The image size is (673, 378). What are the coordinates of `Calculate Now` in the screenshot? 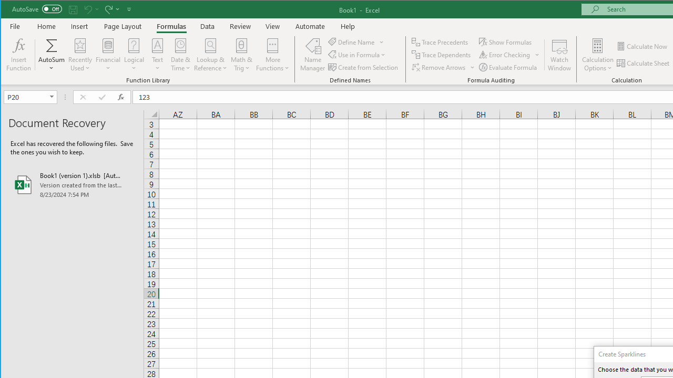 It's located at (643, 46).